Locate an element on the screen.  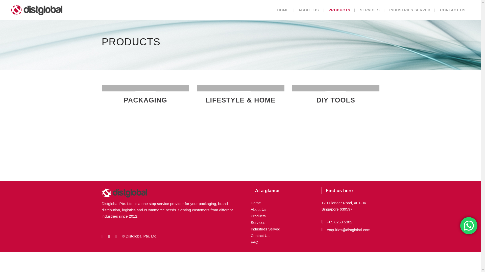
Contact Us is located at coordinates (260, 235).